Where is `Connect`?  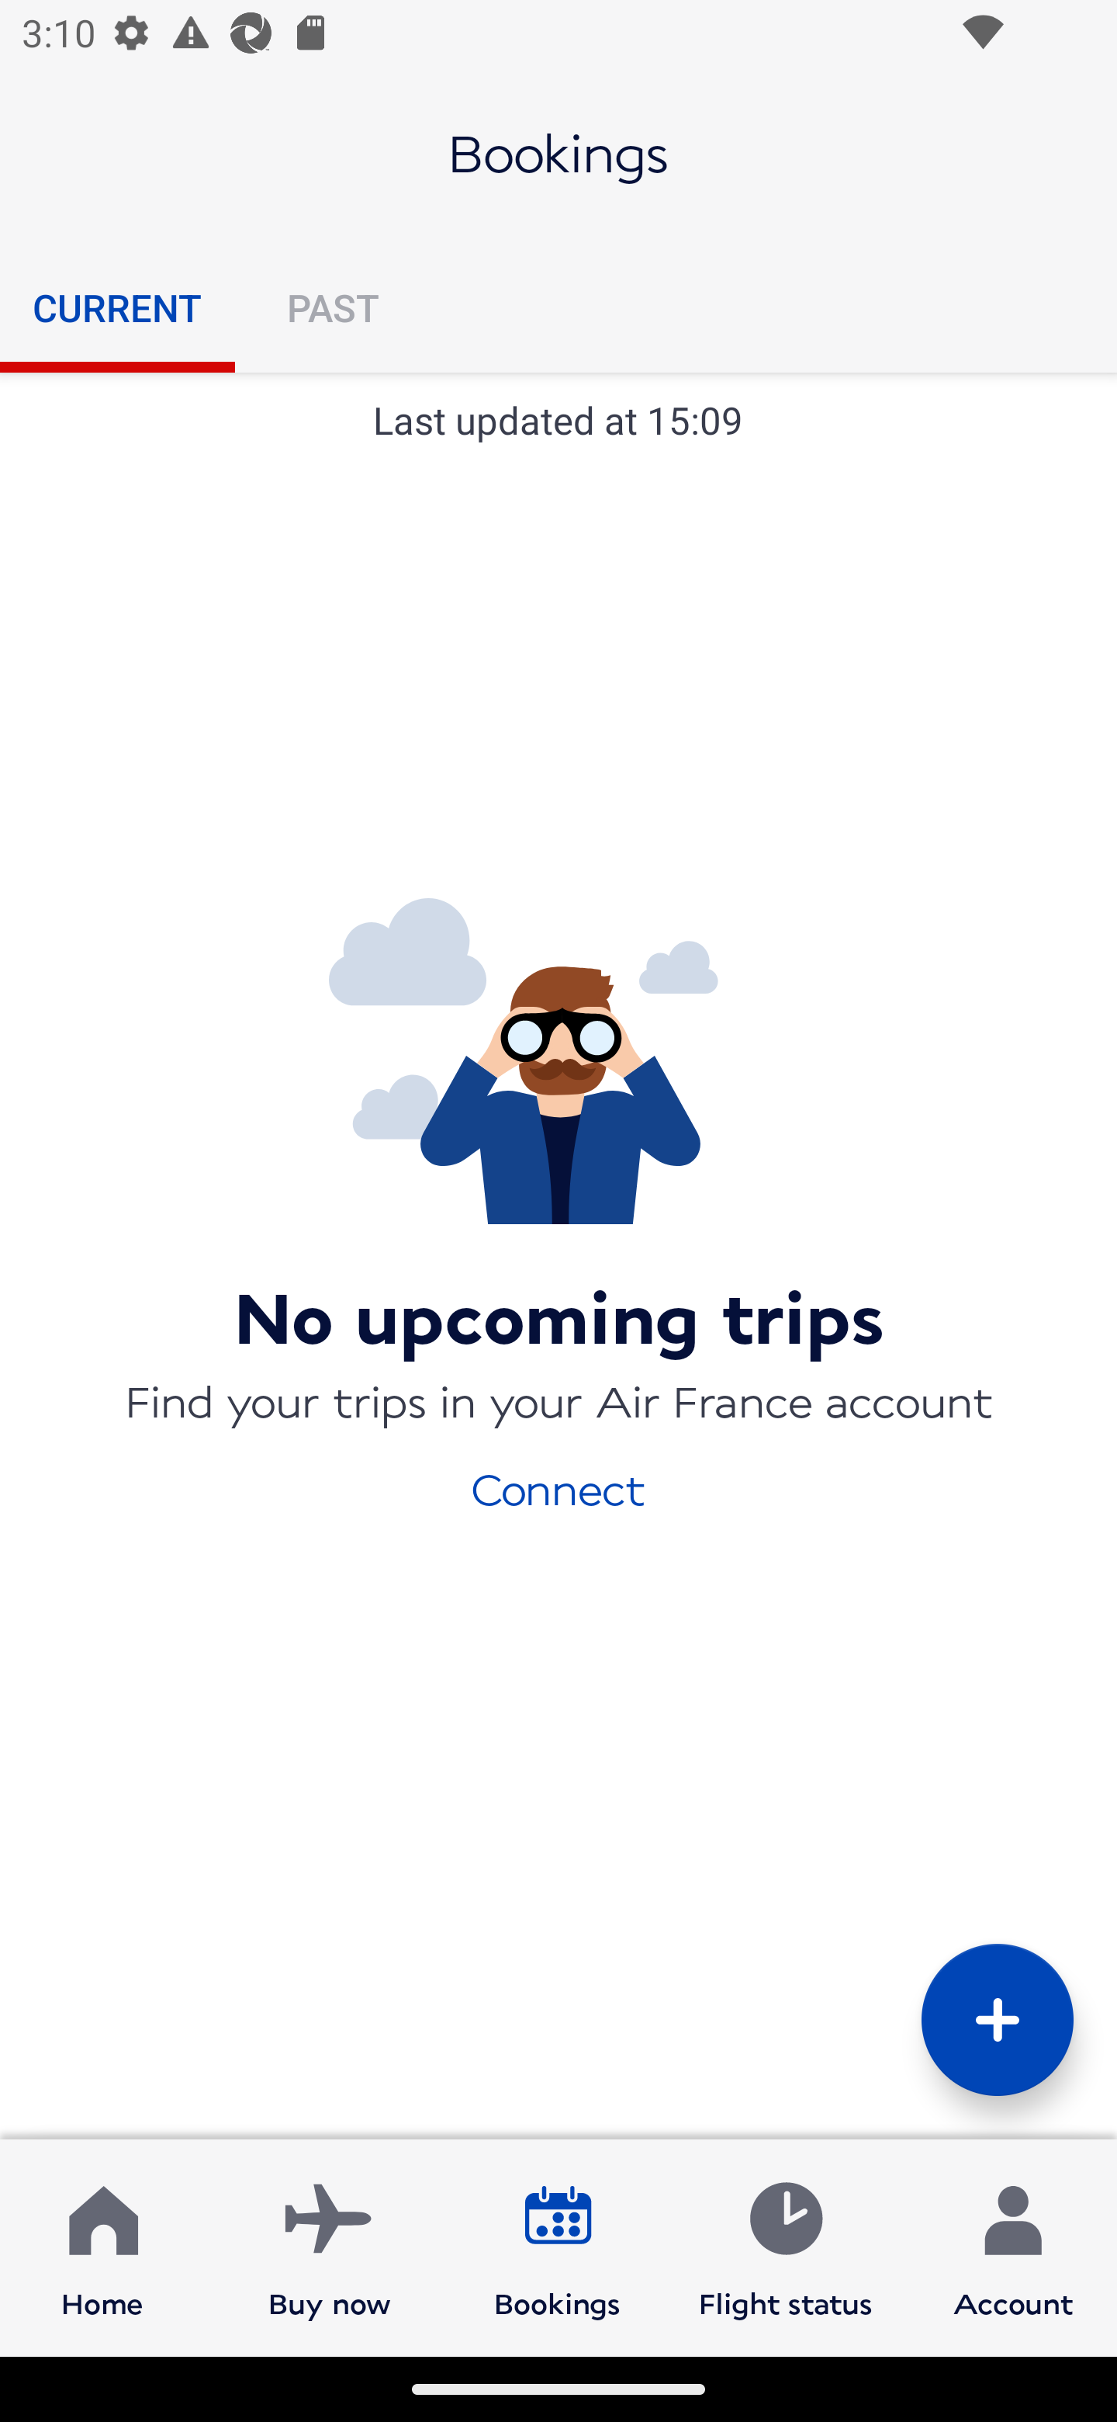
Connect is located at coordinates (558, 1487).